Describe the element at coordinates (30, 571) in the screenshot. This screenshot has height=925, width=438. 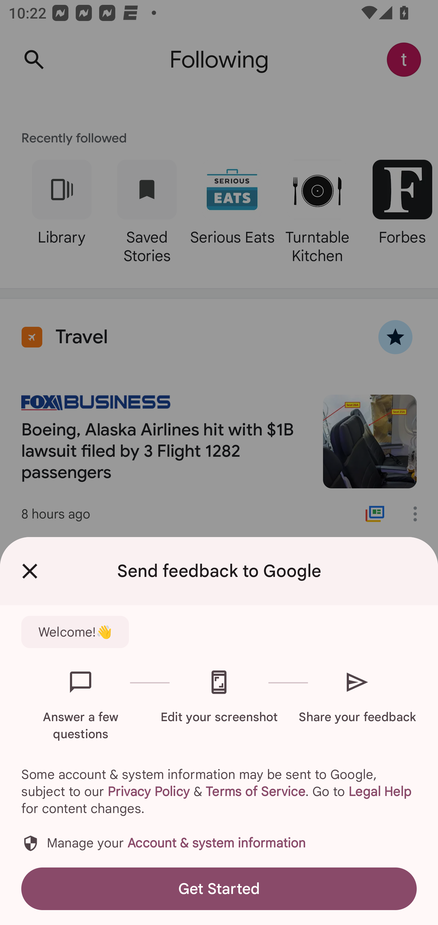
I see `Close Feedback` at that location.